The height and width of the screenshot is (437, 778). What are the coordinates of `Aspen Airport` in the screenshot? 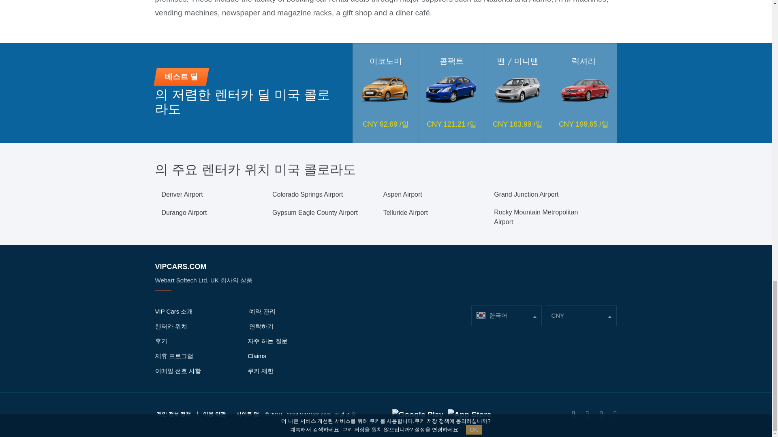 It's located at (403, 194).